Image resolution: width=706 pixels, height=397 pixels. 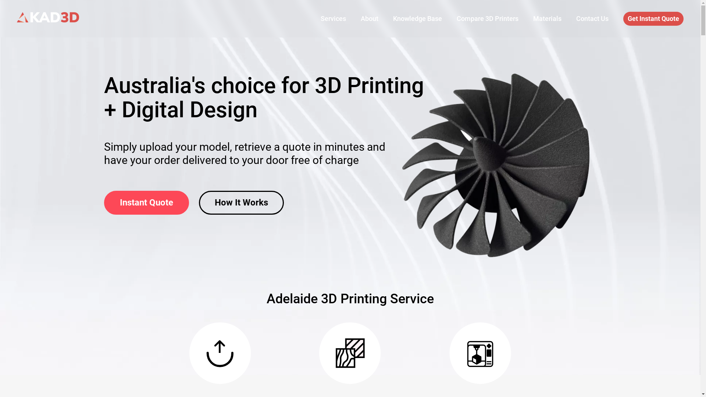 I want to click on Instant Quote, so click(x=146, y=203).